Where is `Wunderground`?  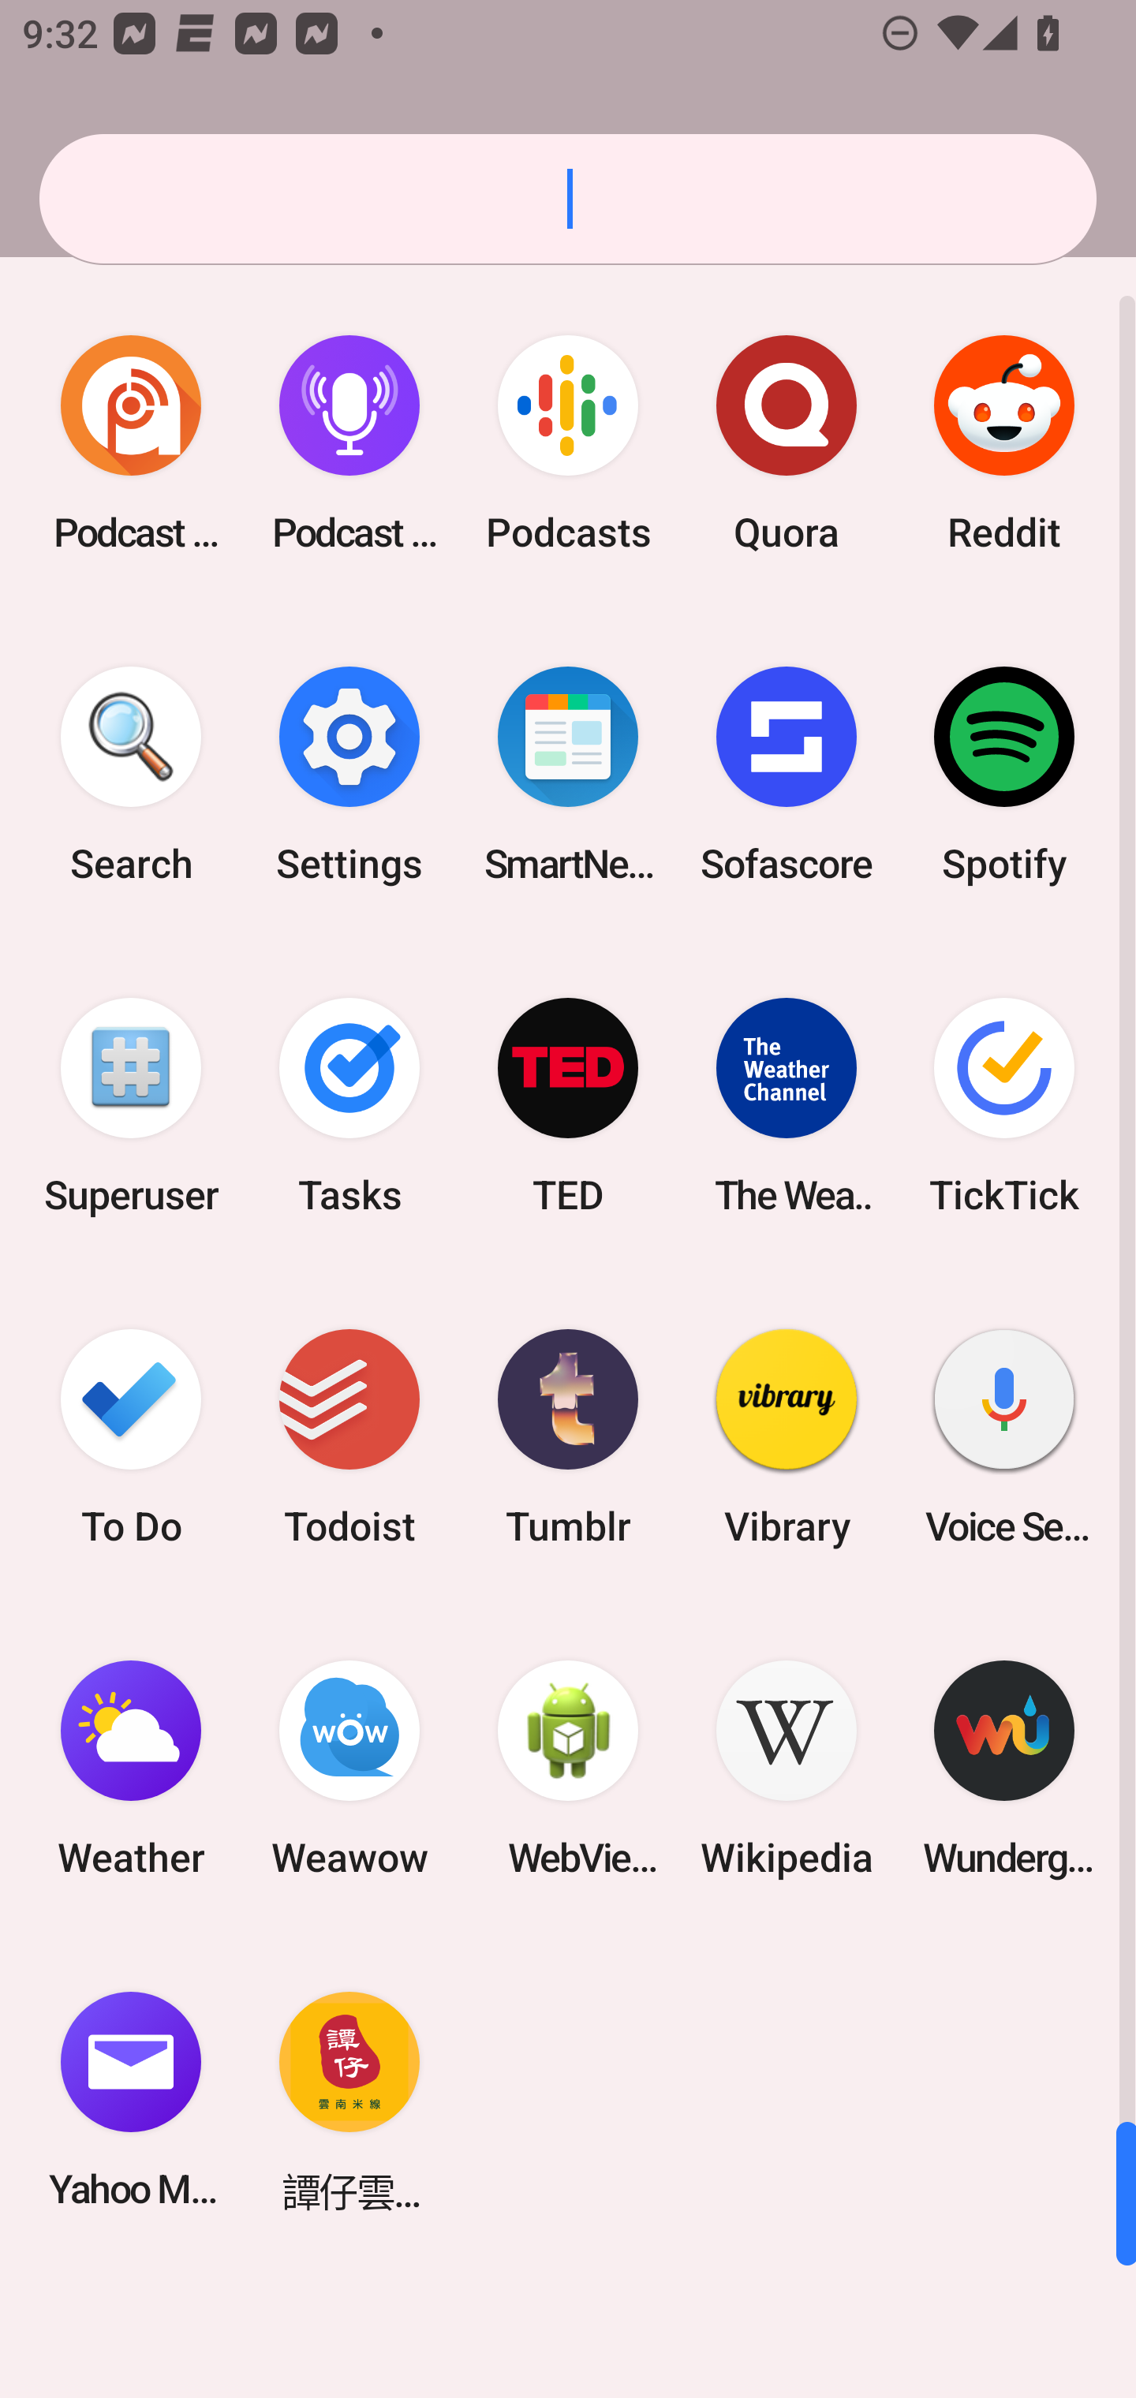 Wunderground is located at coordinates (1004, 1769).